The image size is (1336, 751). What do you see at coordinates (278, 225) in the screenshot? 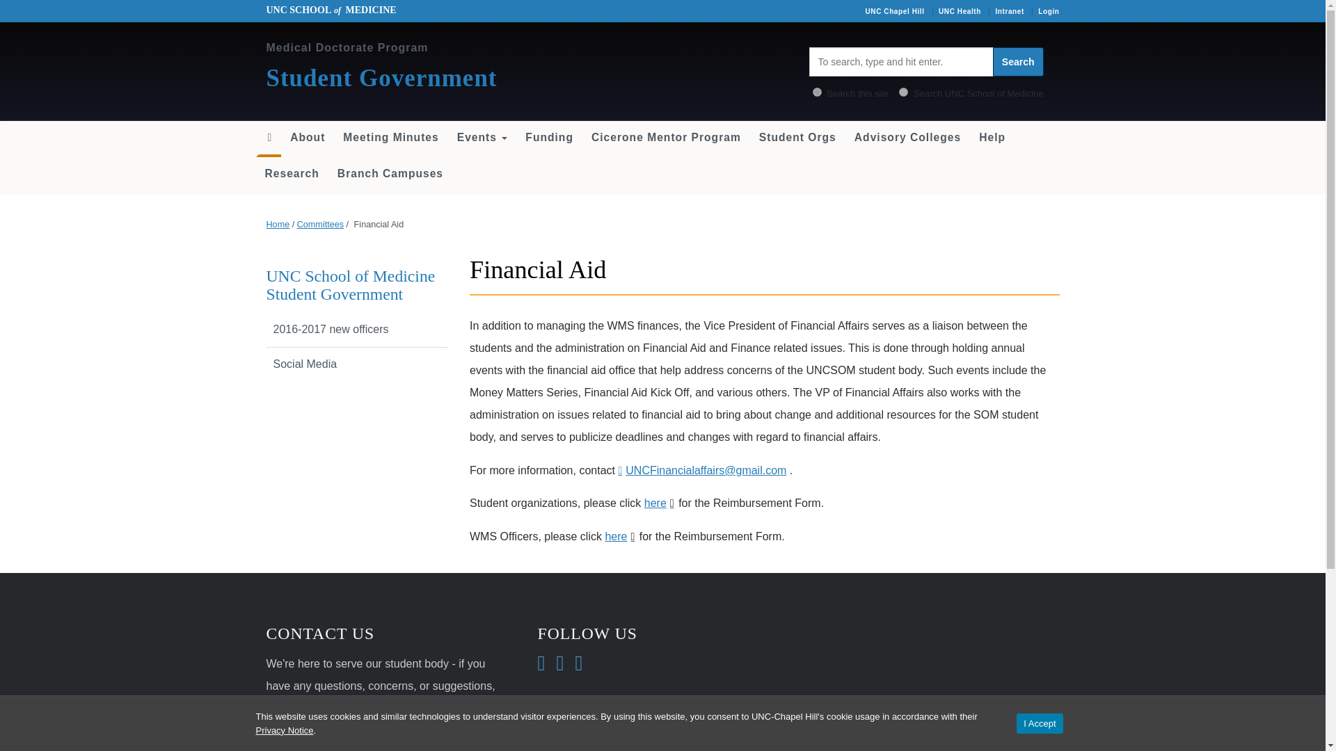
I see `Home` at bounding box center [278, 225].